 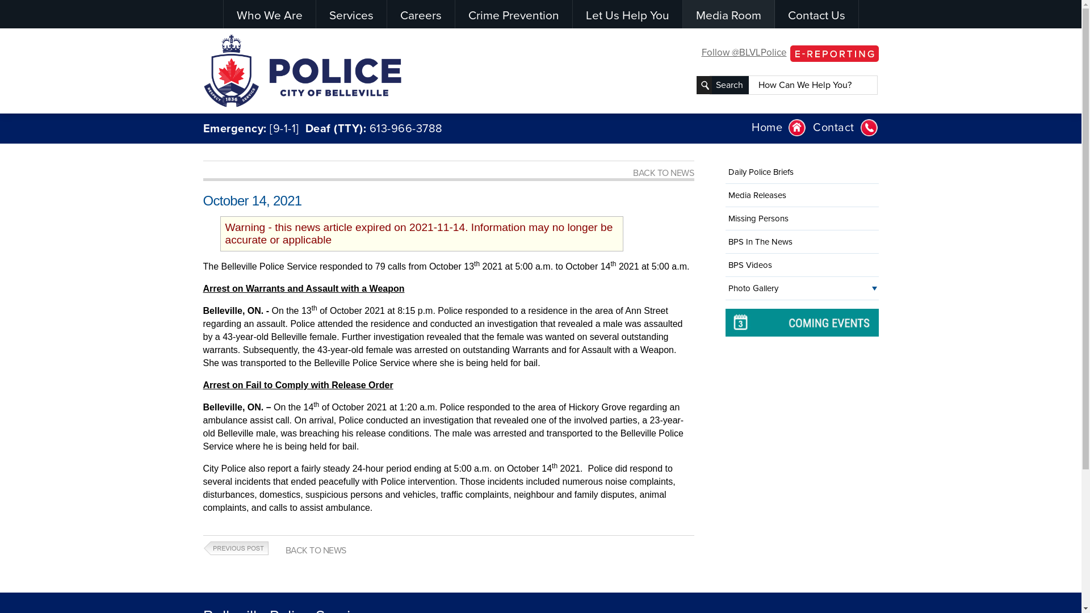 What do you see at coordinates (802, 219) in the screenshot?
I see `Missing Persons` at bounding box center [802, 219].